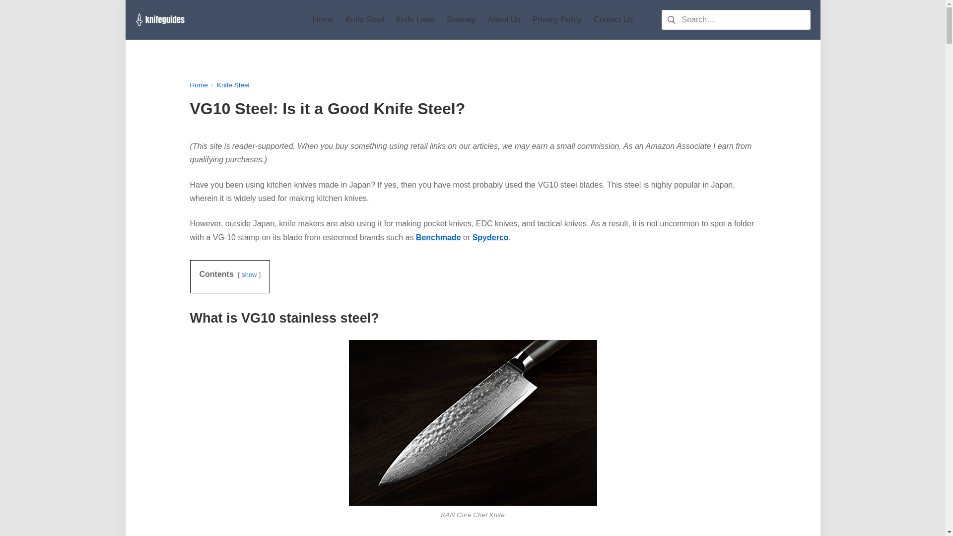 This screenshot has height=536, width=953. Describe the element at coordinates (613, 19) in the screenshot. I see `Contact Us` at that location.